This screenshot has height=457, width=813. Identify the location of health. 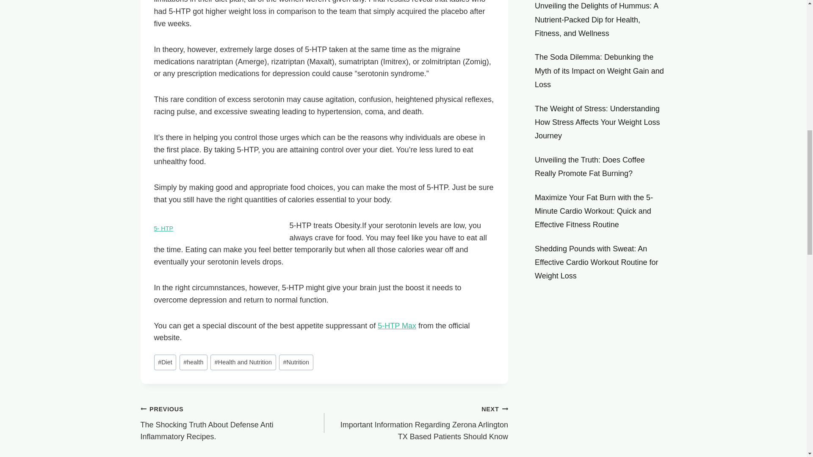
(193, 362).